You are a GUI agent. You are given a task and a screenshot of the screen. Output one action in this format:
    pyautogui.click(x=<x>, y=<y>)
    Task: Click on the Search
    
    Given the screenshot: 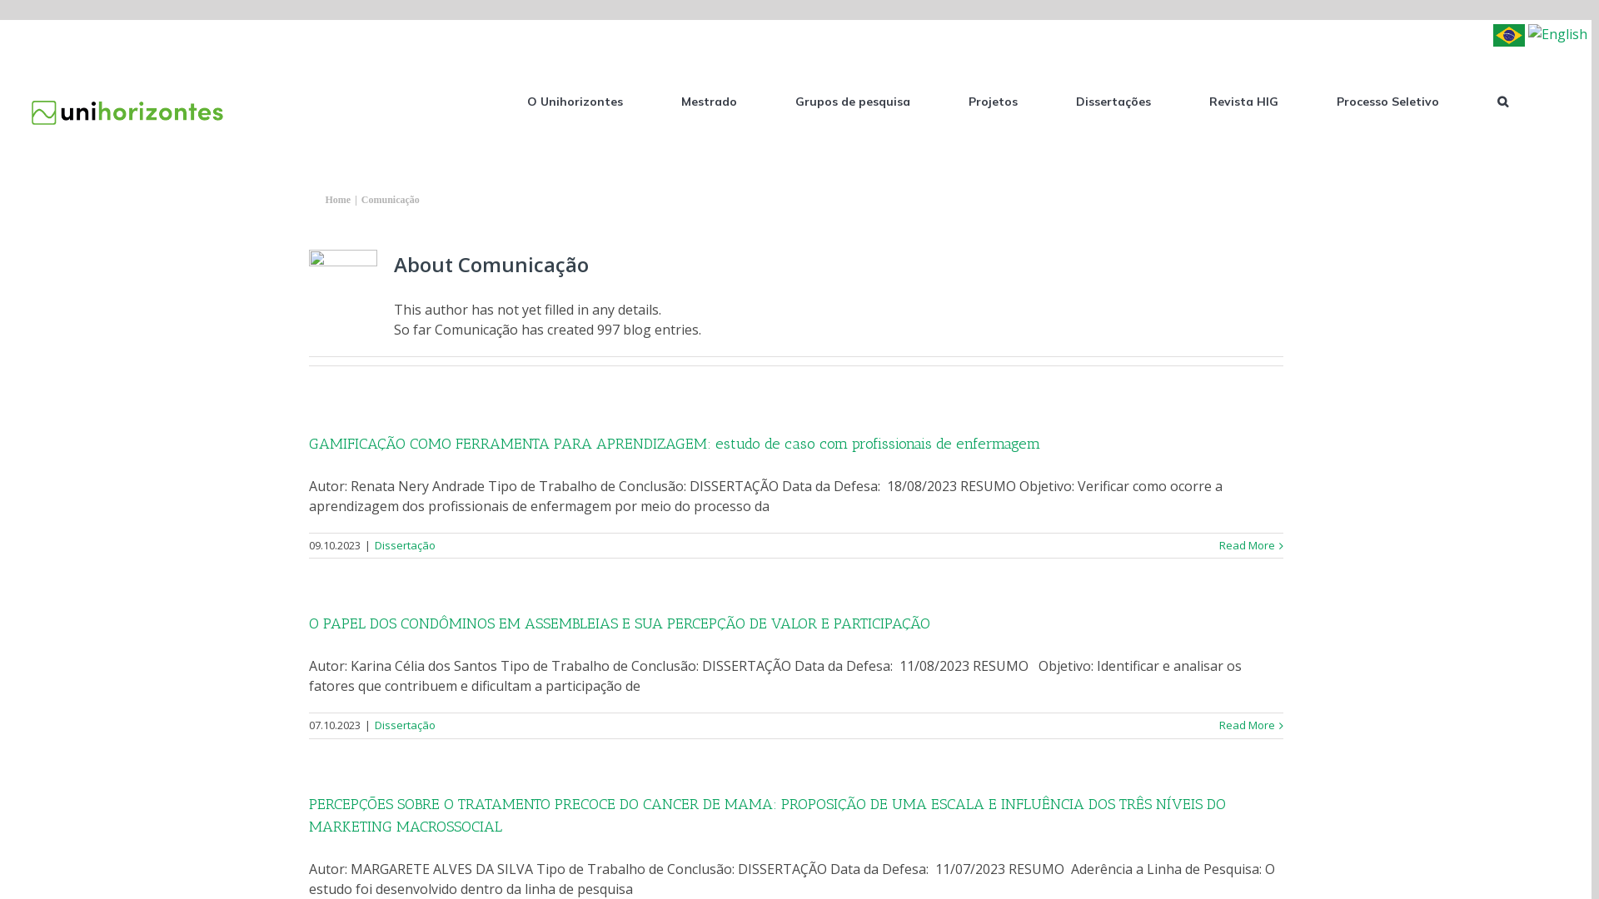 What is the action you would take?
    pyautogui.click(x=1502, y=100)
    